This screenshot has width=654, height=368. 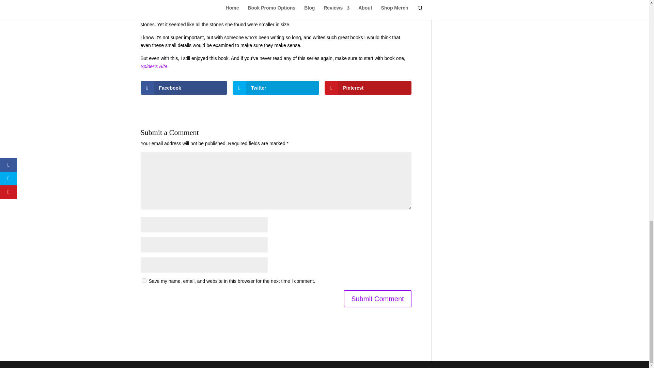 What do you see at coordinates (377, 298) in the screenshot?
I see `Submit Comment` at bounding box center [377, 298].